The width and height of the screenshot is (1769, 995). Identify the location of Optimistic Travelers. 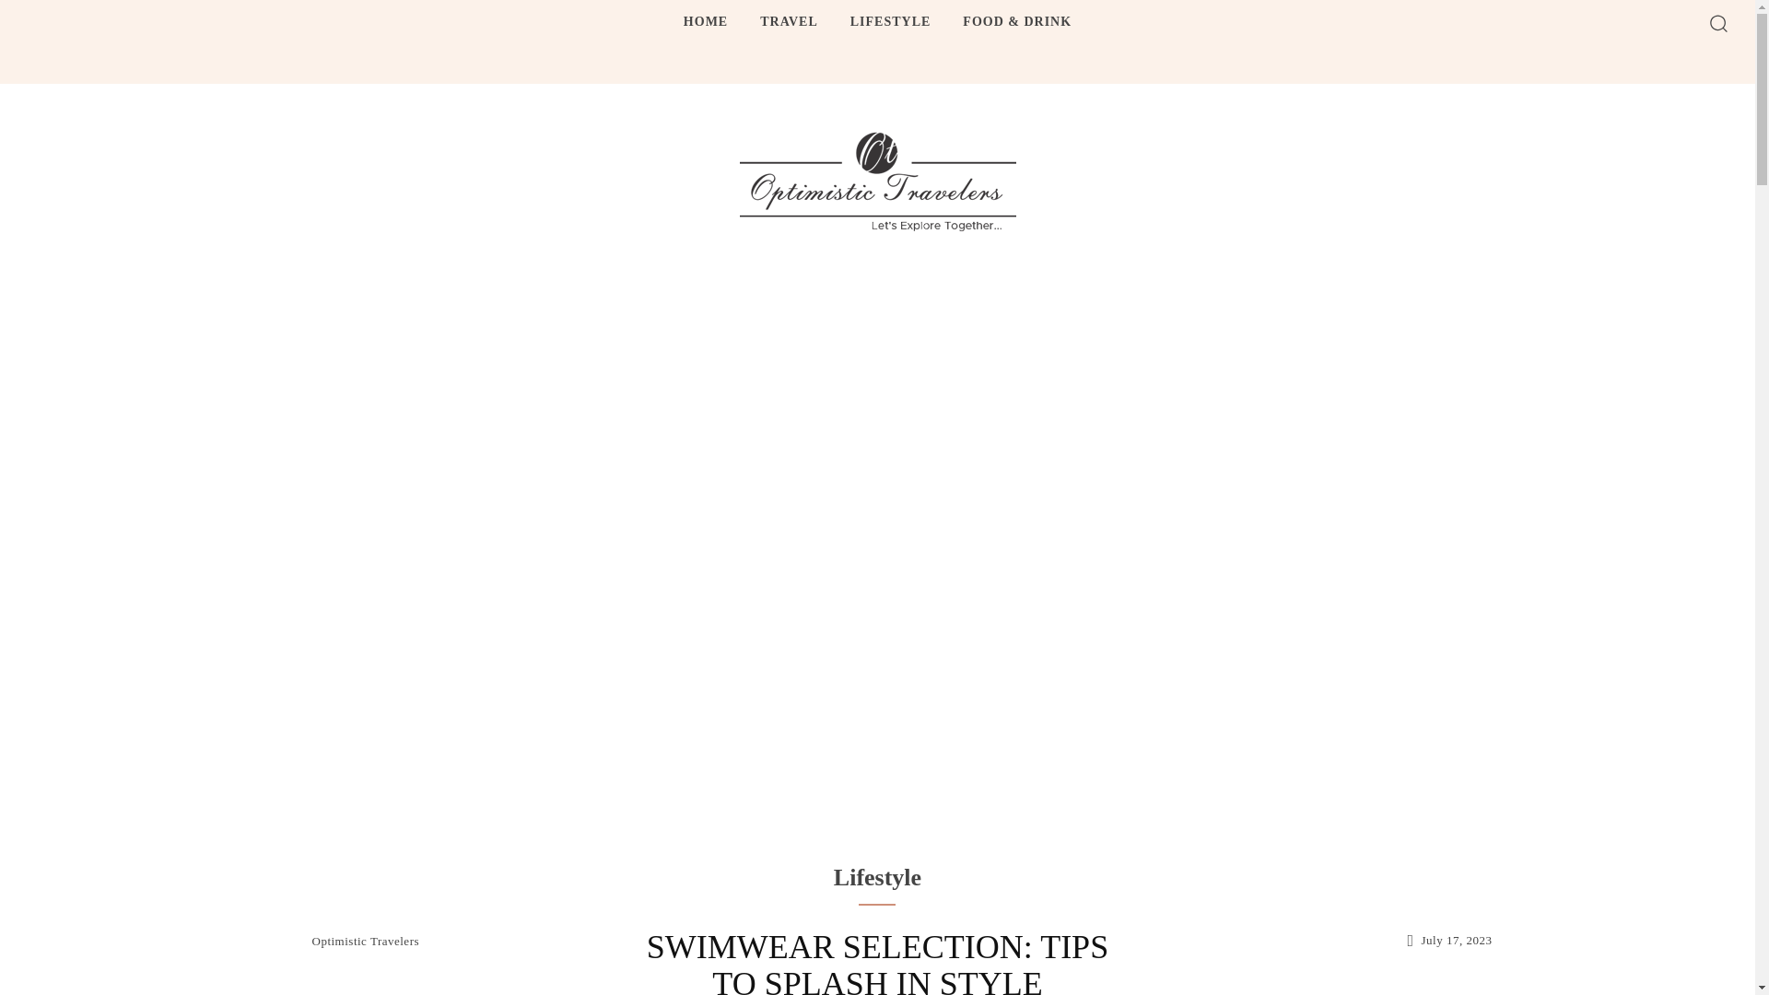
(365, 942).